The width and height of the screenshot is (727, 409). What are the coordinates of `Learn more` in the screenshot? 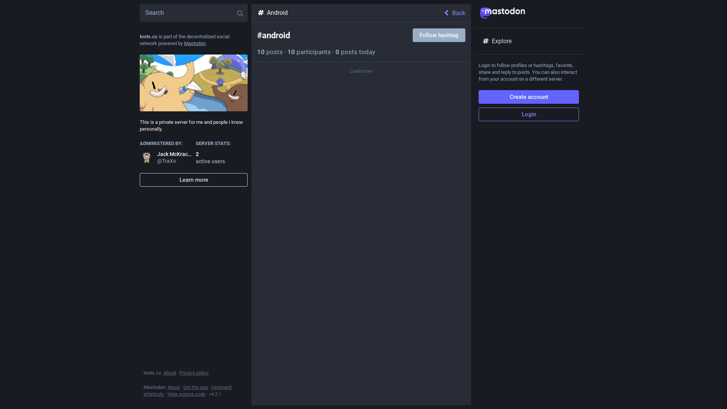 It's located at (194, 180).